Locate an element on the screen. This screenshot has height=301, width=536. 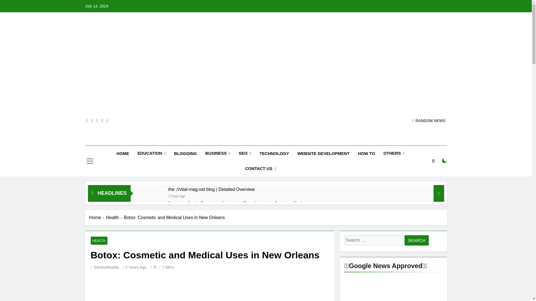
CONTACT US is located at coordinates (260, 168).